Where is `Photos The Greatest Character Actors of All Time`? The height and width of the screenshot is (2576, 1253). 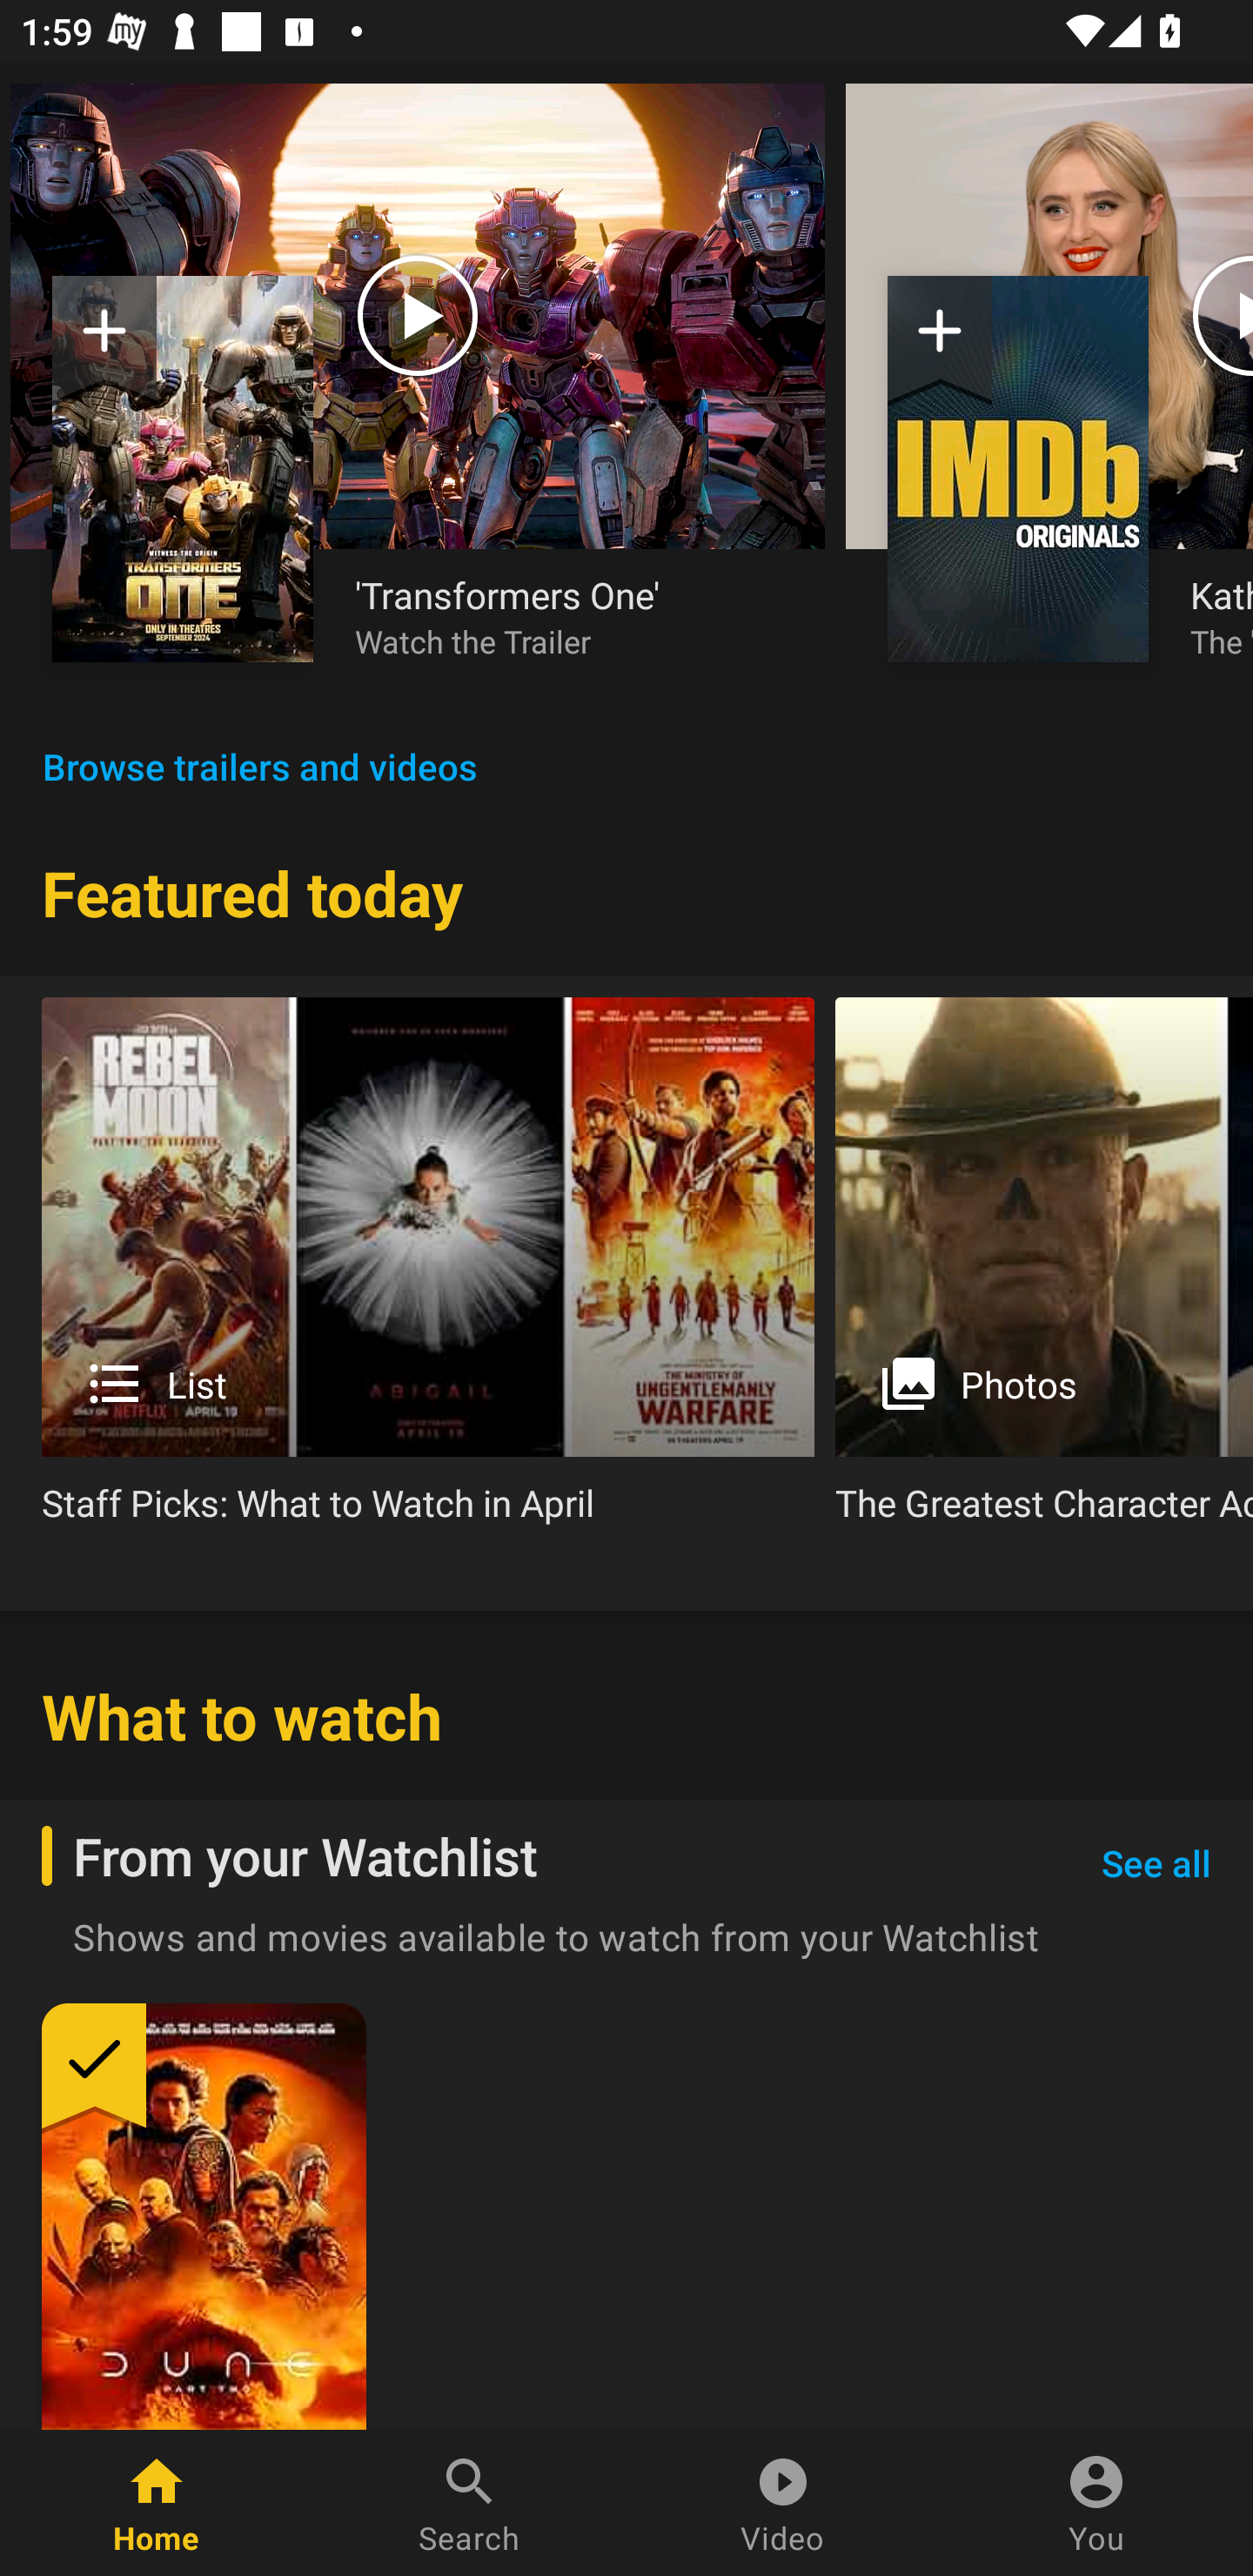 Photos The Greatest Character Actors of All Time is located at coordinates (1044, 1272).